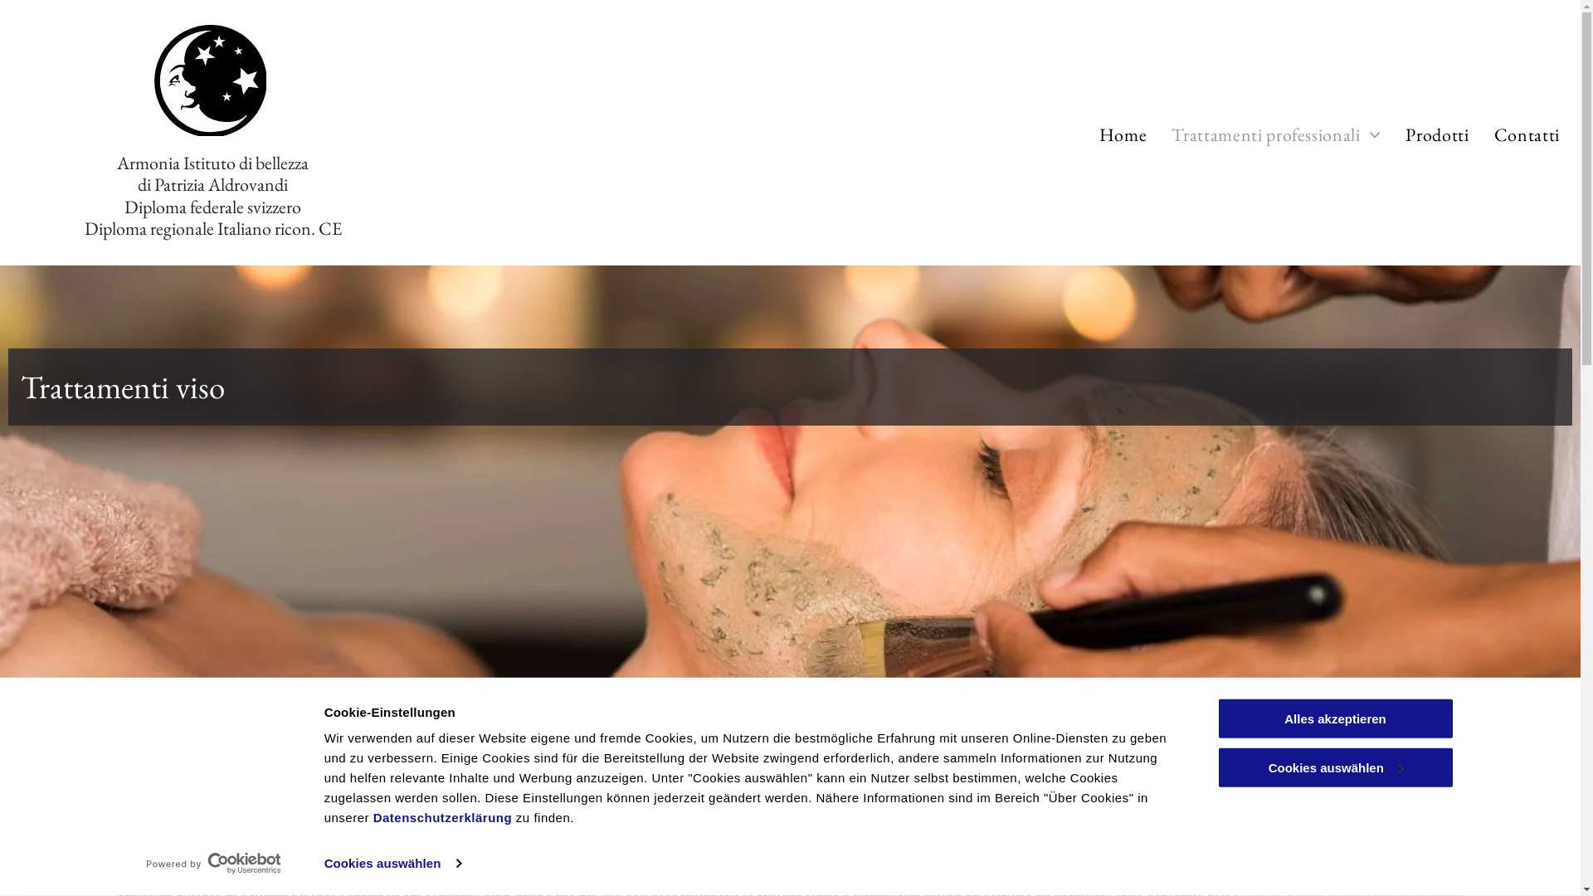 This screenshot has width=1593, height=896. What do you see at coordinates (1335, 718) in the screenshot?
I see `Alles akzeptieren` at bounding box center [1335, 718].